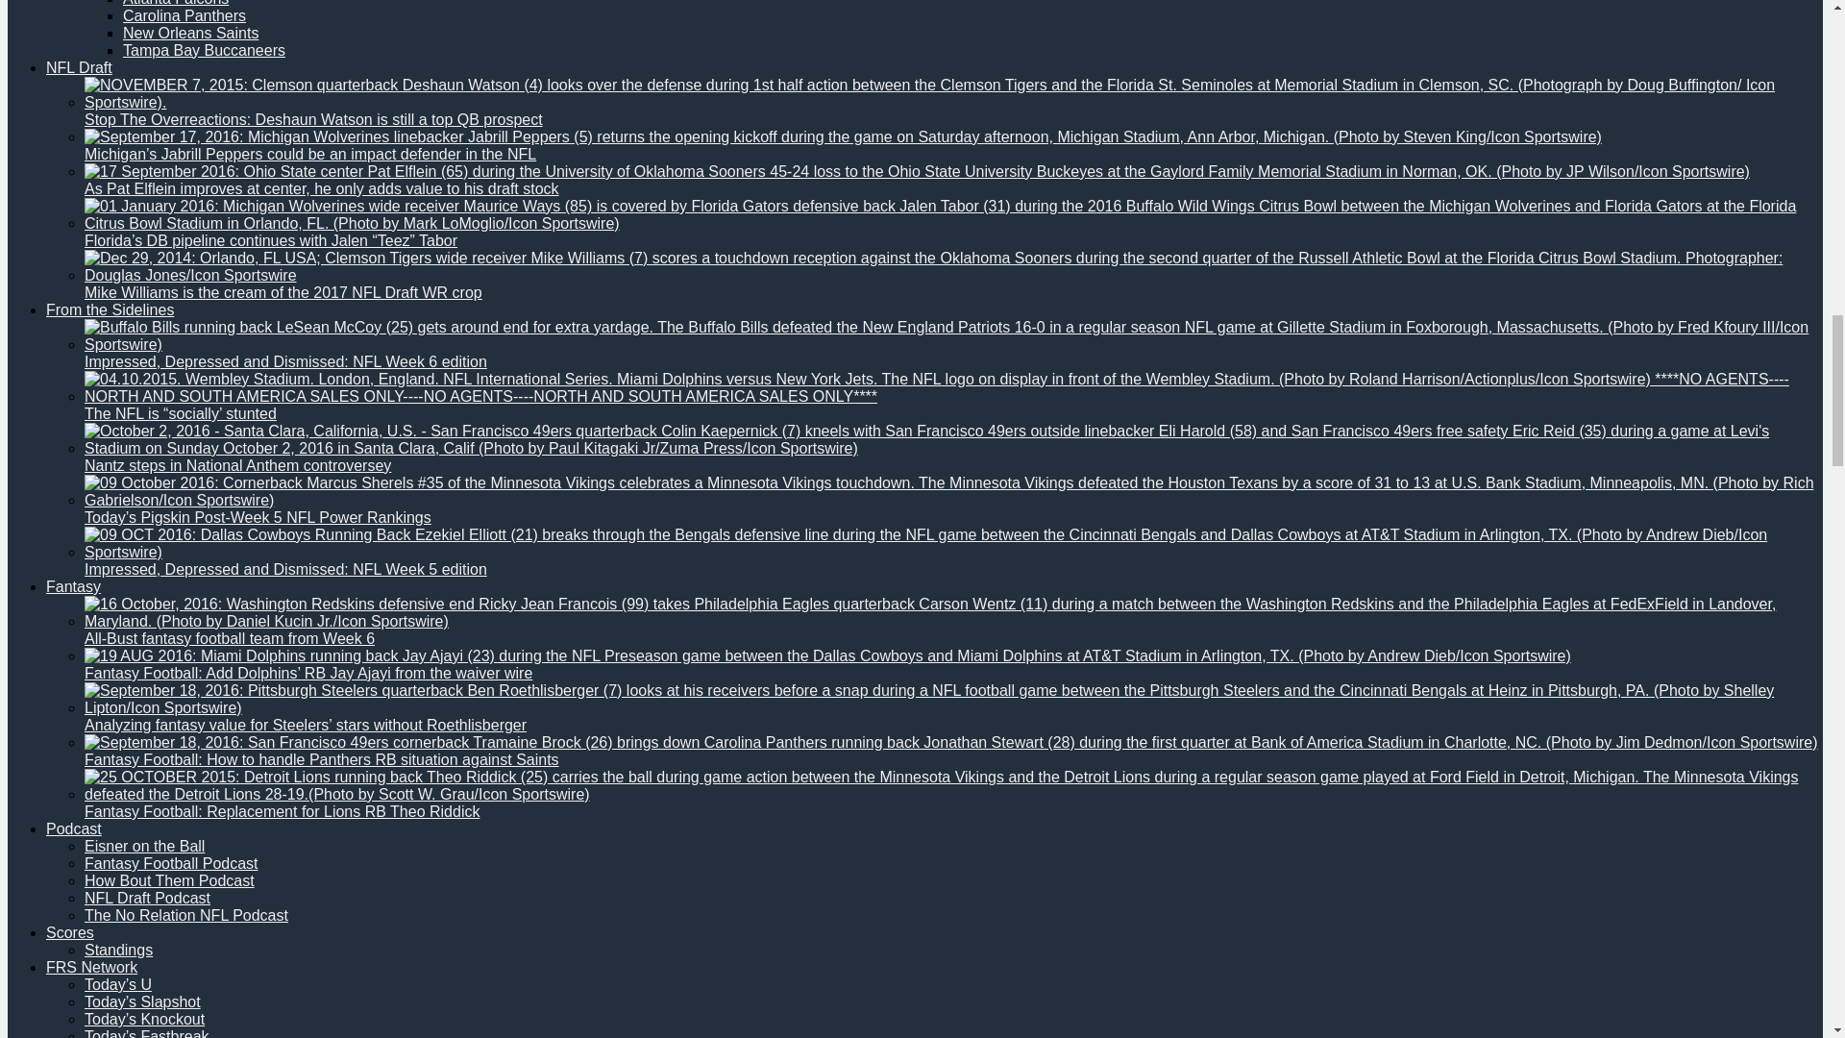  What do you see at coordinates (91, 967) in the screenshot?
I see `FRSN Home` at bounding box center [91, 967].